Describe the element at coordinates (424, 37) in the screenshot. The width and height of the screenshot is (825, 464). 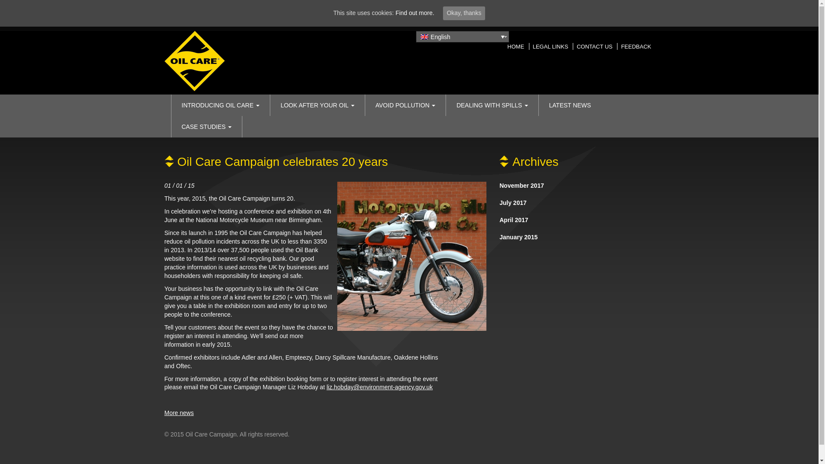
I see `English` at that location.